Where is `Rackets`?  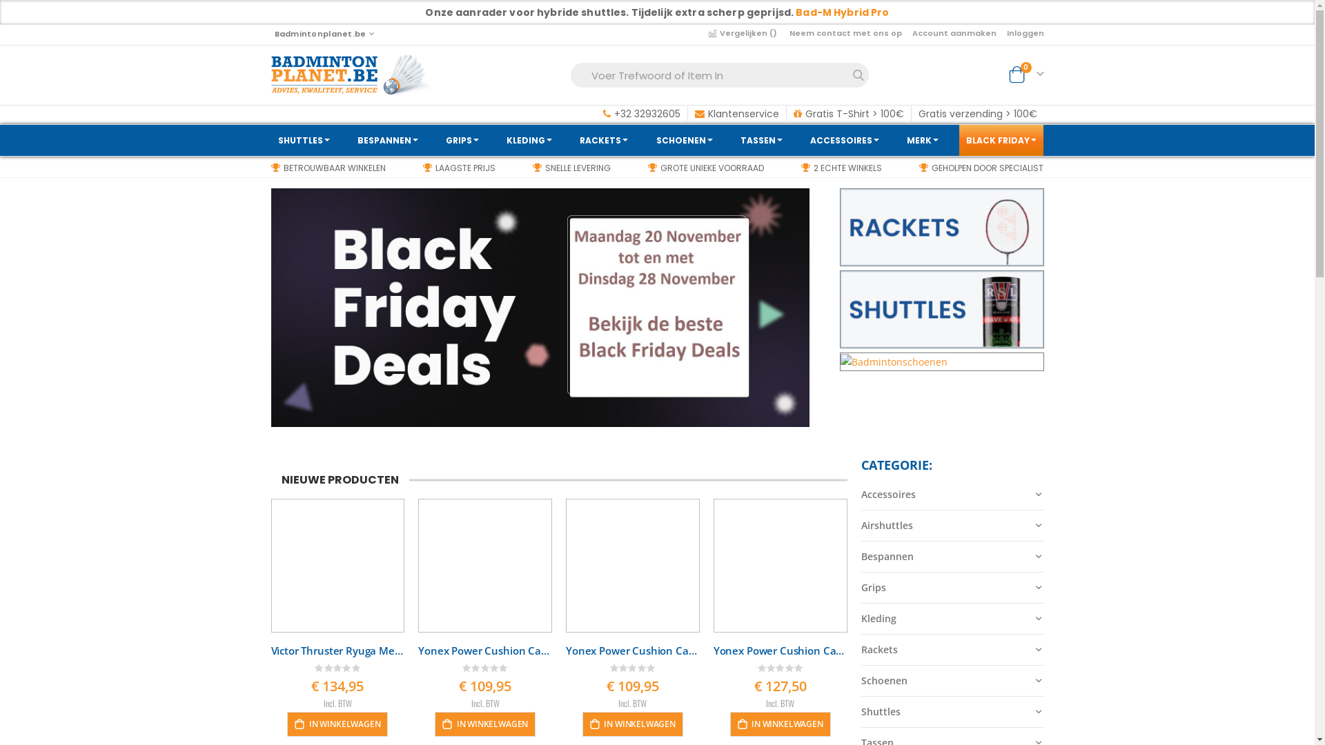 Rackets is located at coordinates (952, 650).